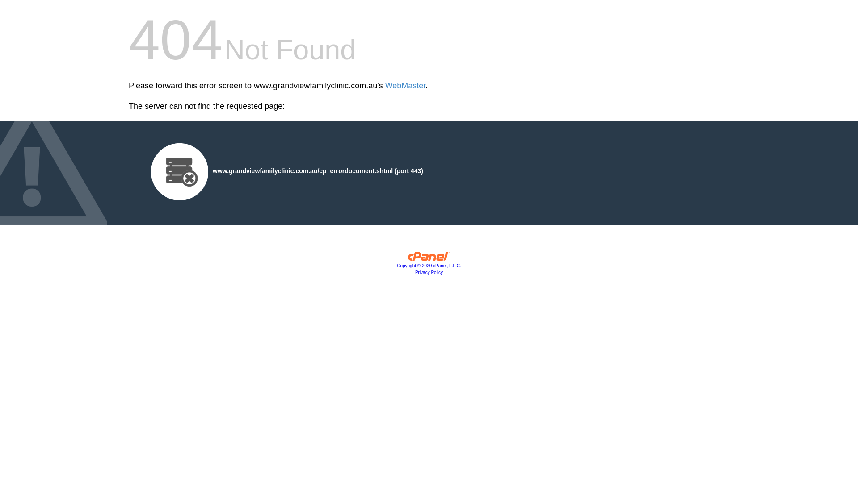 This screenshot has width=858, height=482. Describe the element at coordinates (429, 258) in the screenshot. I see `cPanel, Inc.` at that location.